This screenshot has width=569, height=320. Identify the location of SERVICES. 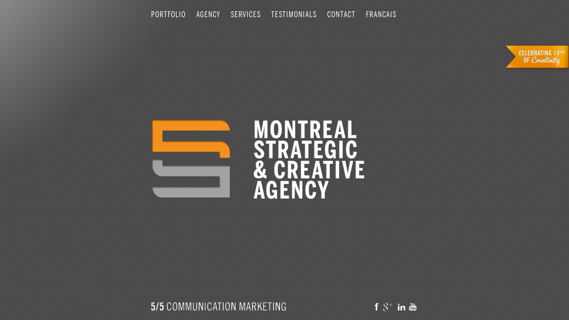
(246, 15).